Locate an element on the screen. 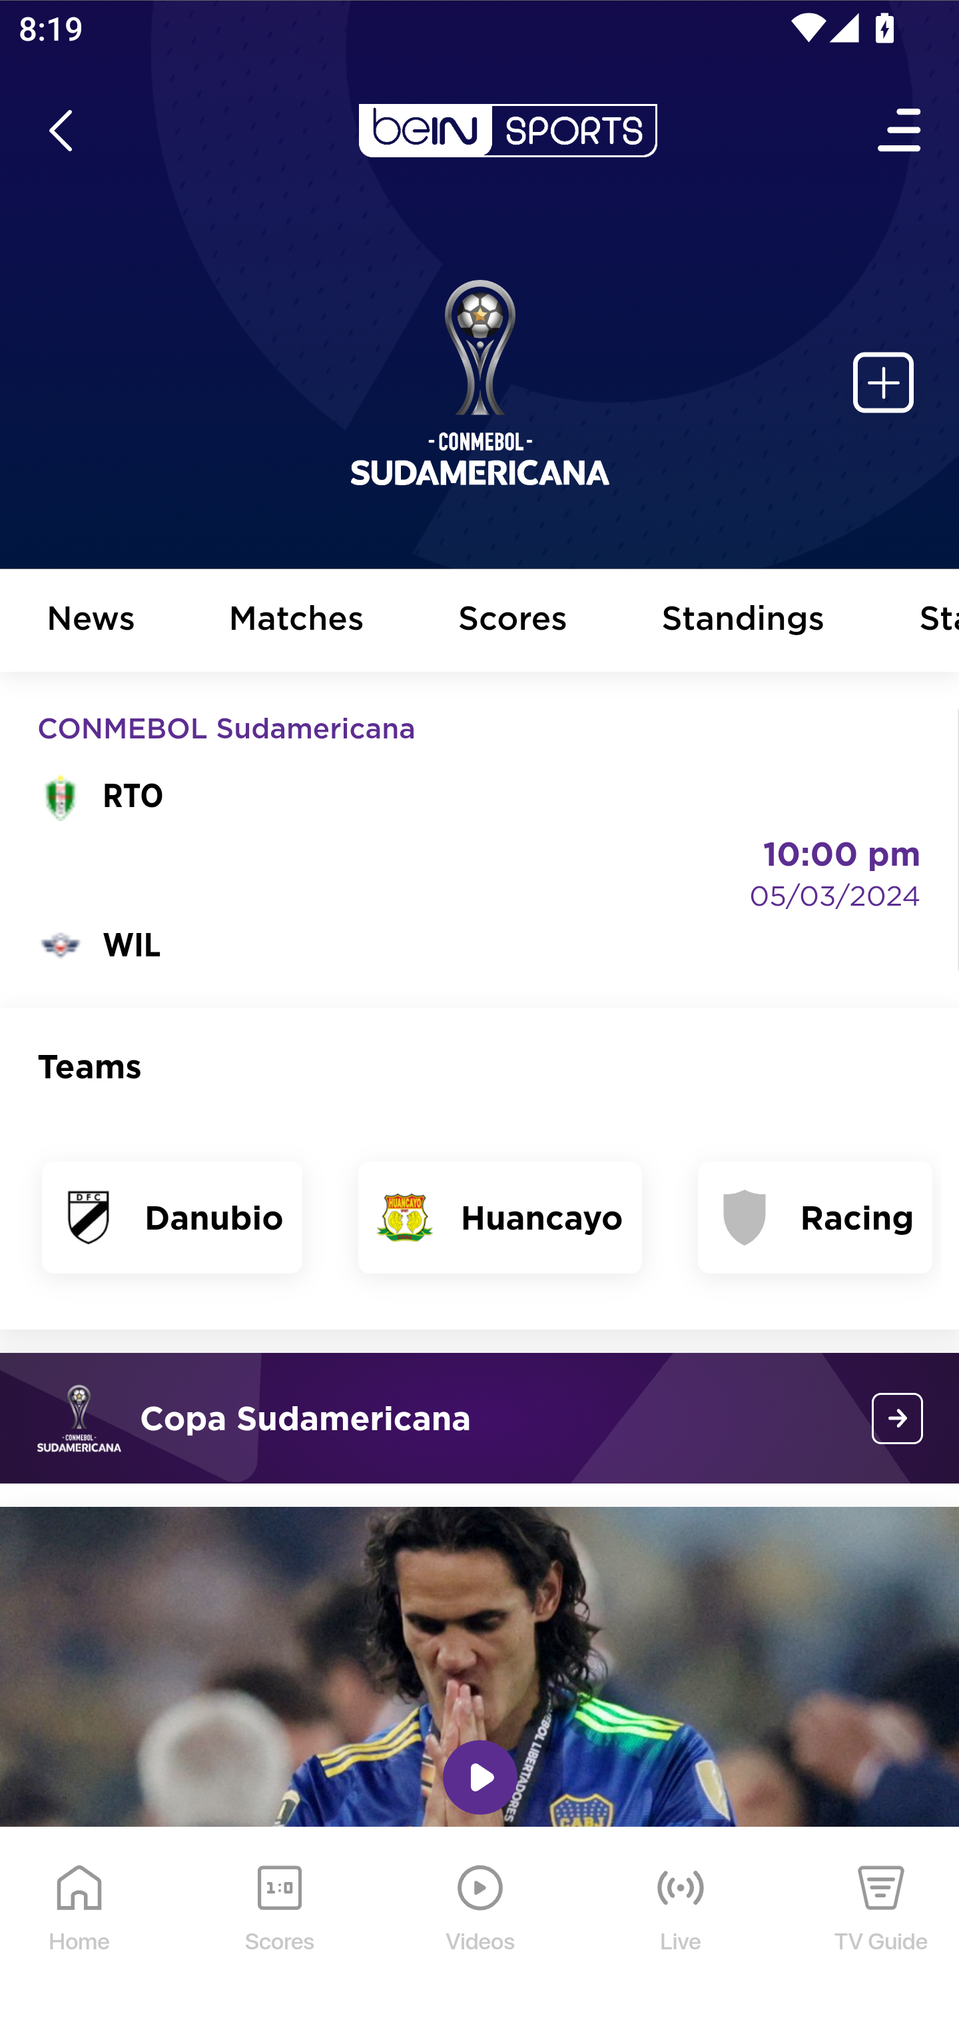 The height and width of the screenshot is (2026, 959). TV Guide TV Guide Icon TV Guide is located at coordinates (882, 1927).